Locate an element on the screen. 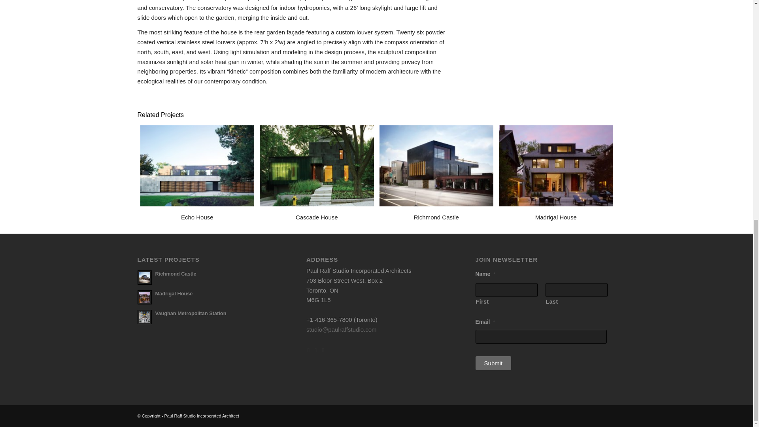 The height and width of the screenshot is (427, 759). Submit is located at coordinates (493, 363).